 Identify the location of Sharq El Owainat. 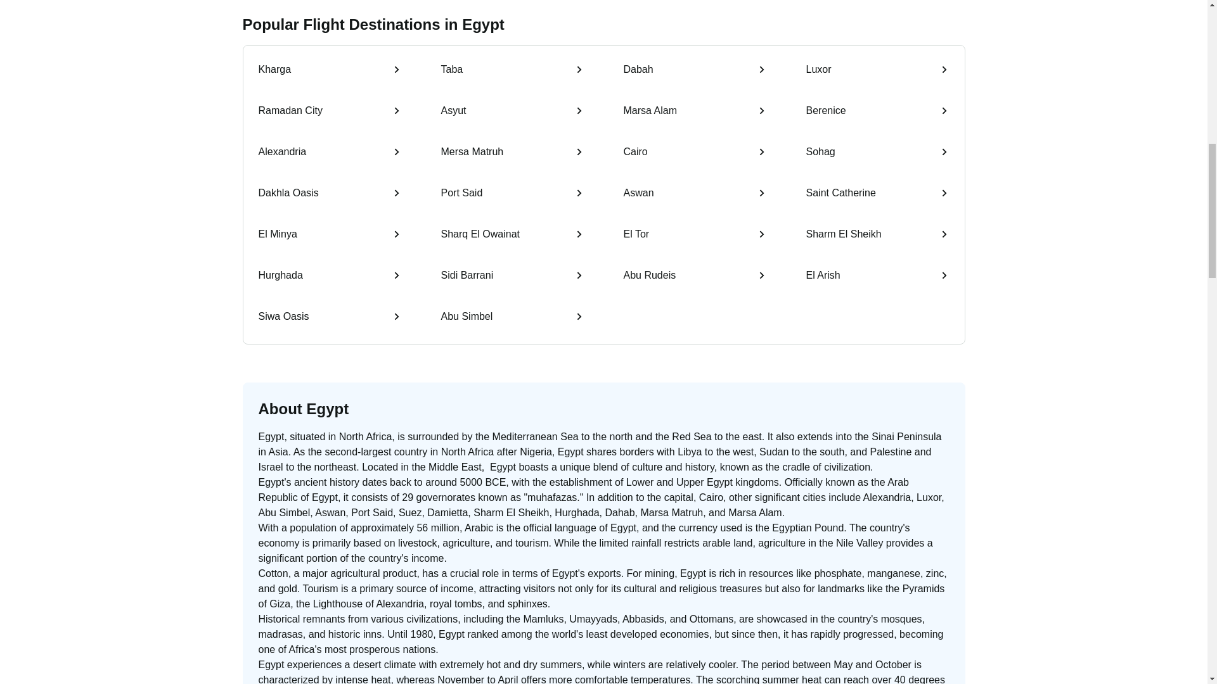
(512, 236).